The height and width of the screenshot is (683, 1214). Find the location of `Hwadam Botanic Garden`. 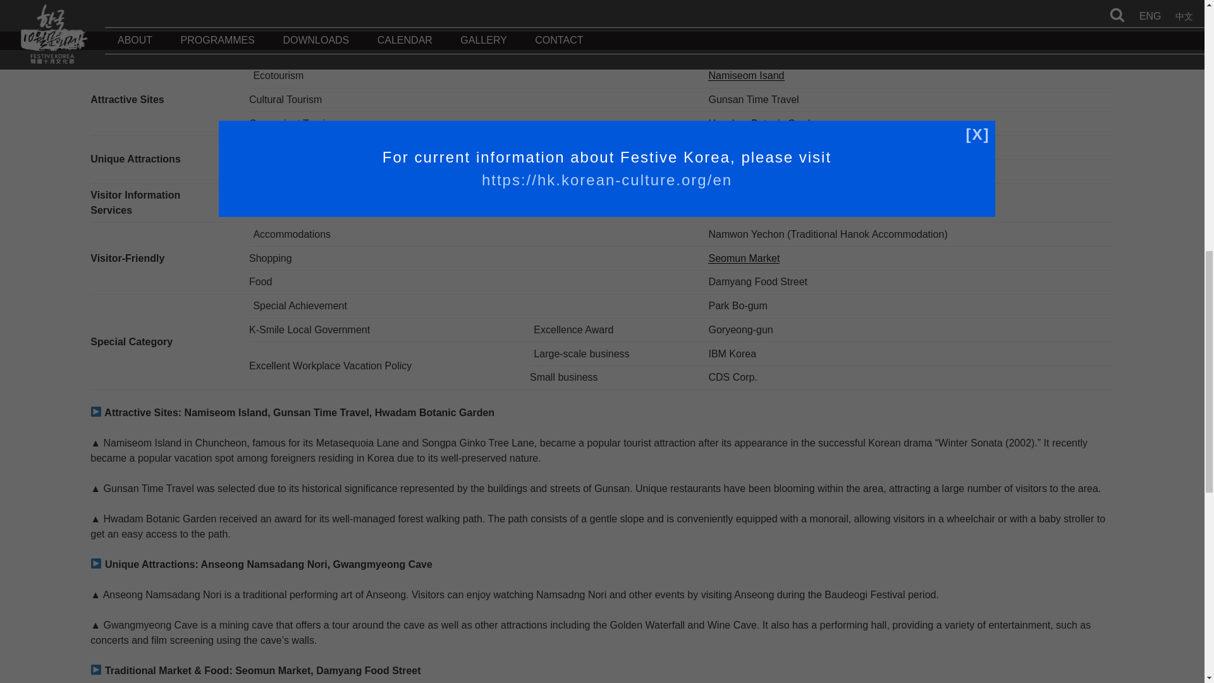

Hwadam Botanic Garden is located at coordinates (764, 123).